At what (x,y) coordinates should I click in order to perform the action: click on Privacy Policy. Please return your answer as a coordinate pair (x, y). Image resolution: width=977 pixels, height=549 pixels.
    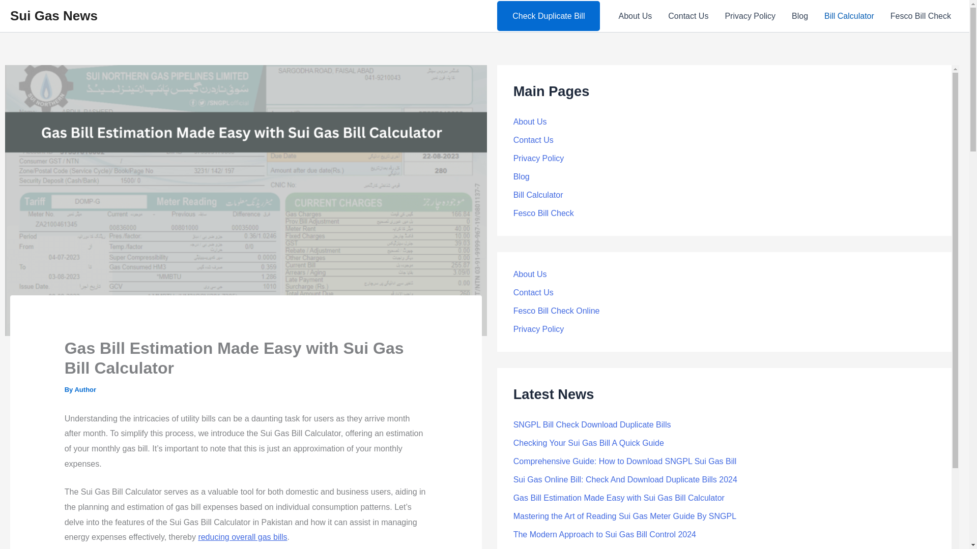
    Looking at the image, I should click on (539, 158).